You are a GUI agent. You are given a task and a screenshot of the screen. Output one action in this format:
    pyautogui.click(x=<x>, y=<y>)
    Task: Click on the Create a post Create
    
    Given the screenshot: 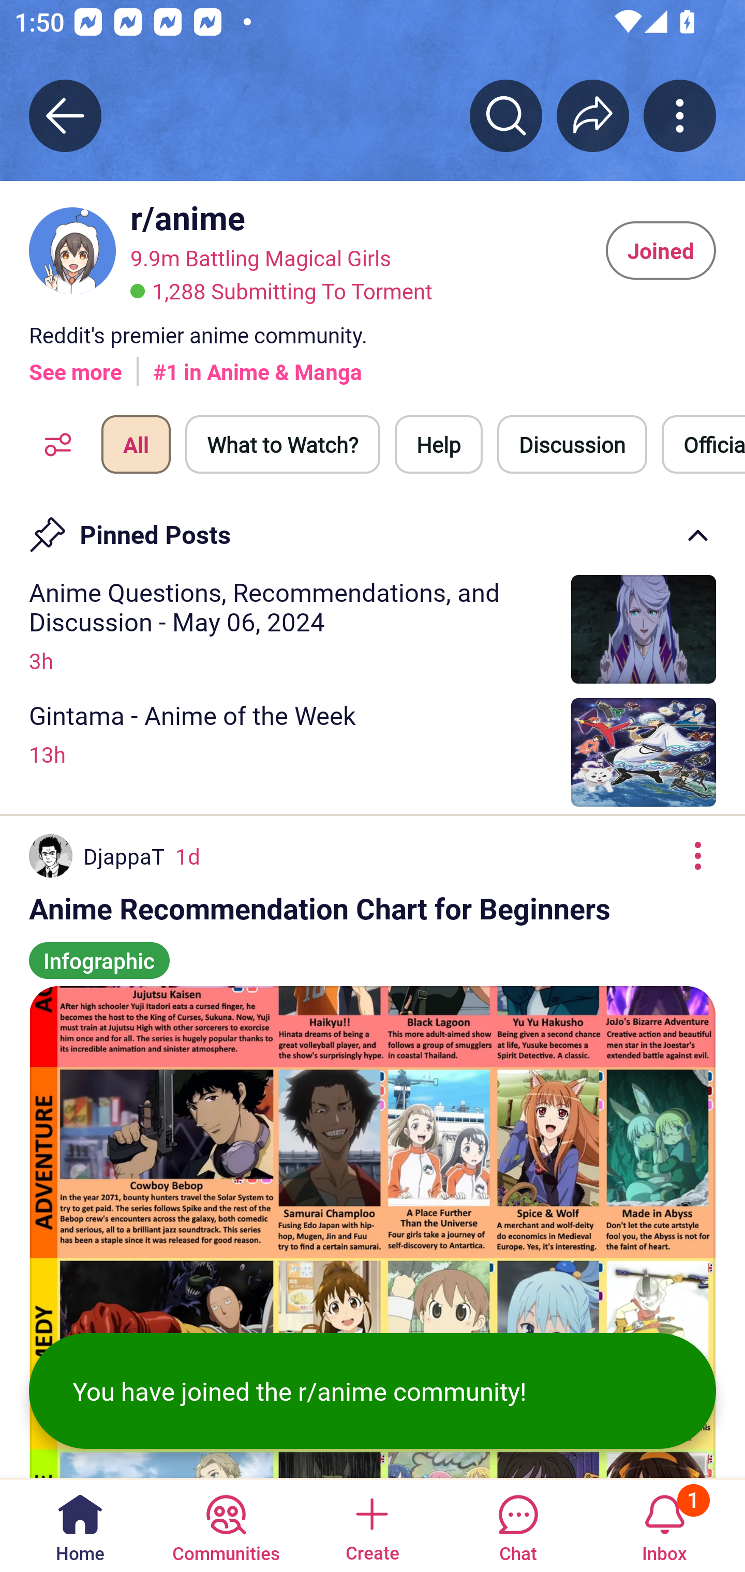 What is the action you would take?
    pyautogui.click(x=371, y=1524)
    